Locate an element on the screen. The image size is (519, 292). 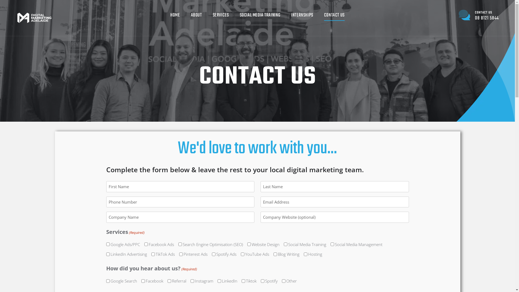
ABOUT is located at coordinates (196, 15).